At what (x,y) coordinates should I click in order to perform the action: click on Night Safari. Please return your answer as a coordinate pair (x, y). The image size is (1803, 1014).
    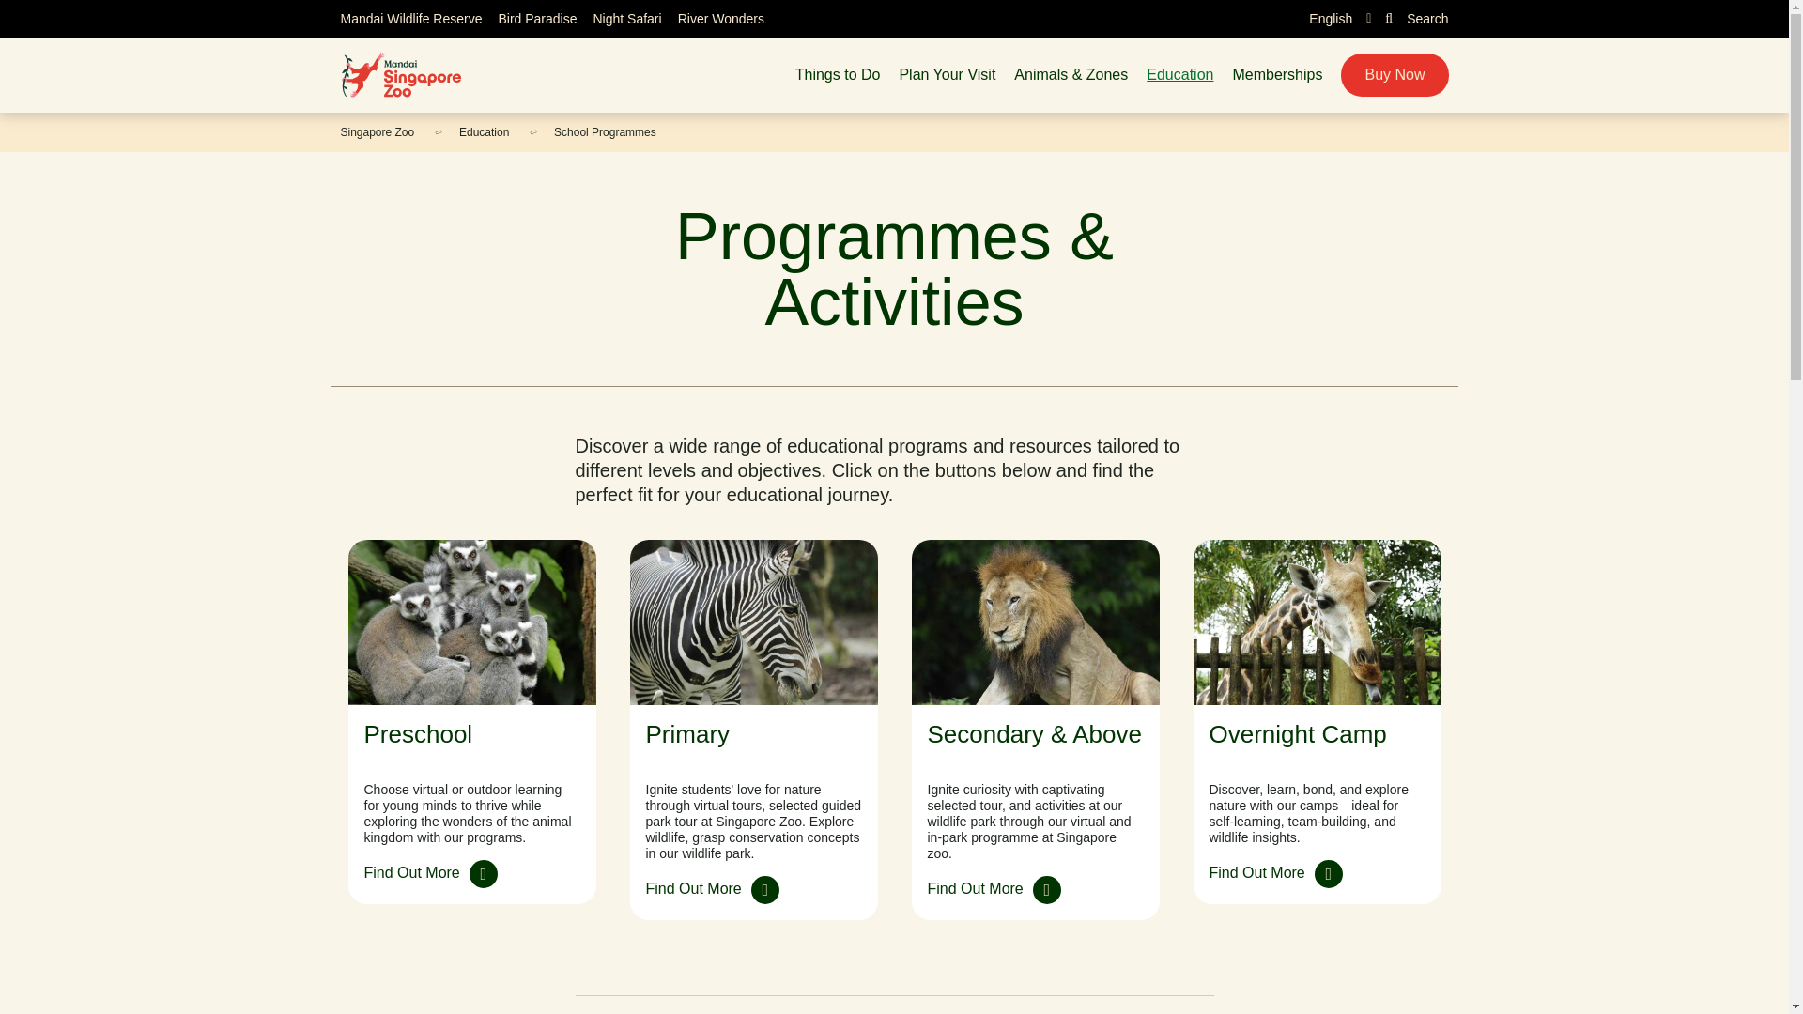
    Looking at the image, I should click on (627, 19).